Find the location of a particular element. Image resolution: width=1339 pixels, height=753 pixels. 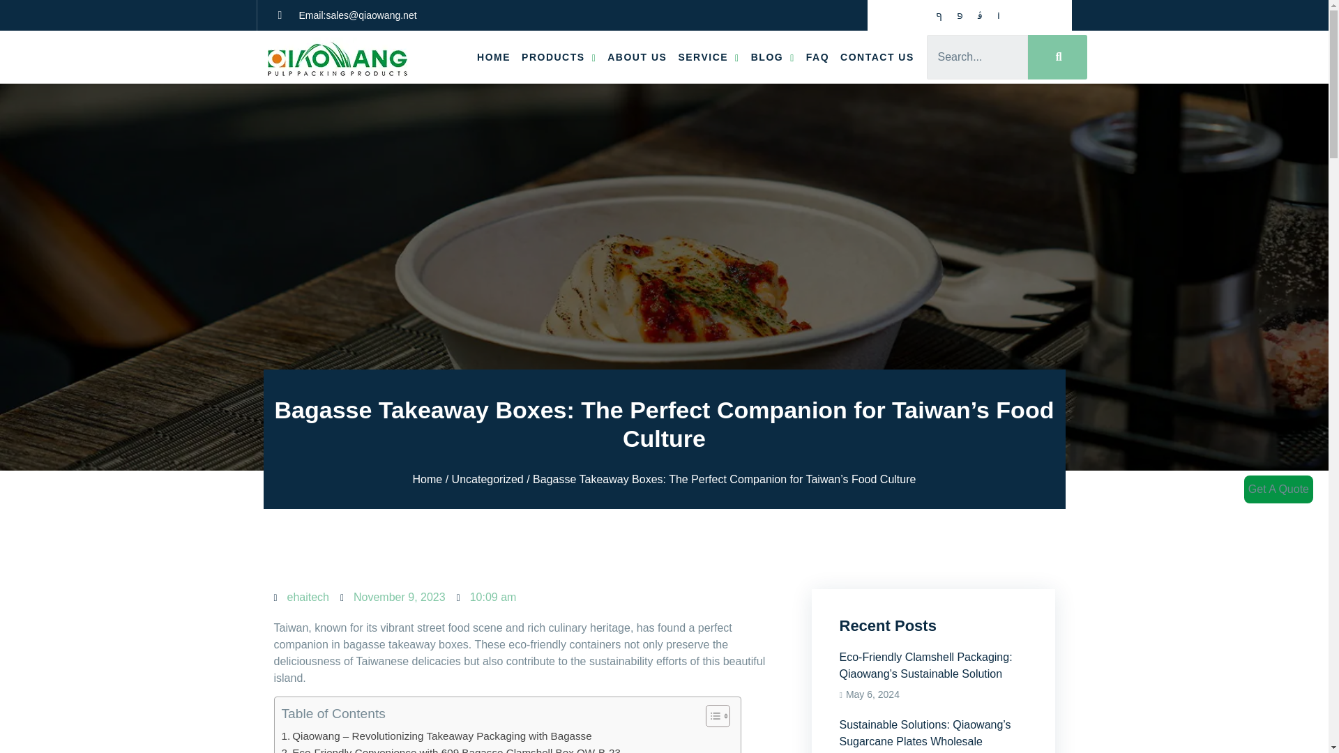

PRODUCTS is located at coordinates (558, 56).